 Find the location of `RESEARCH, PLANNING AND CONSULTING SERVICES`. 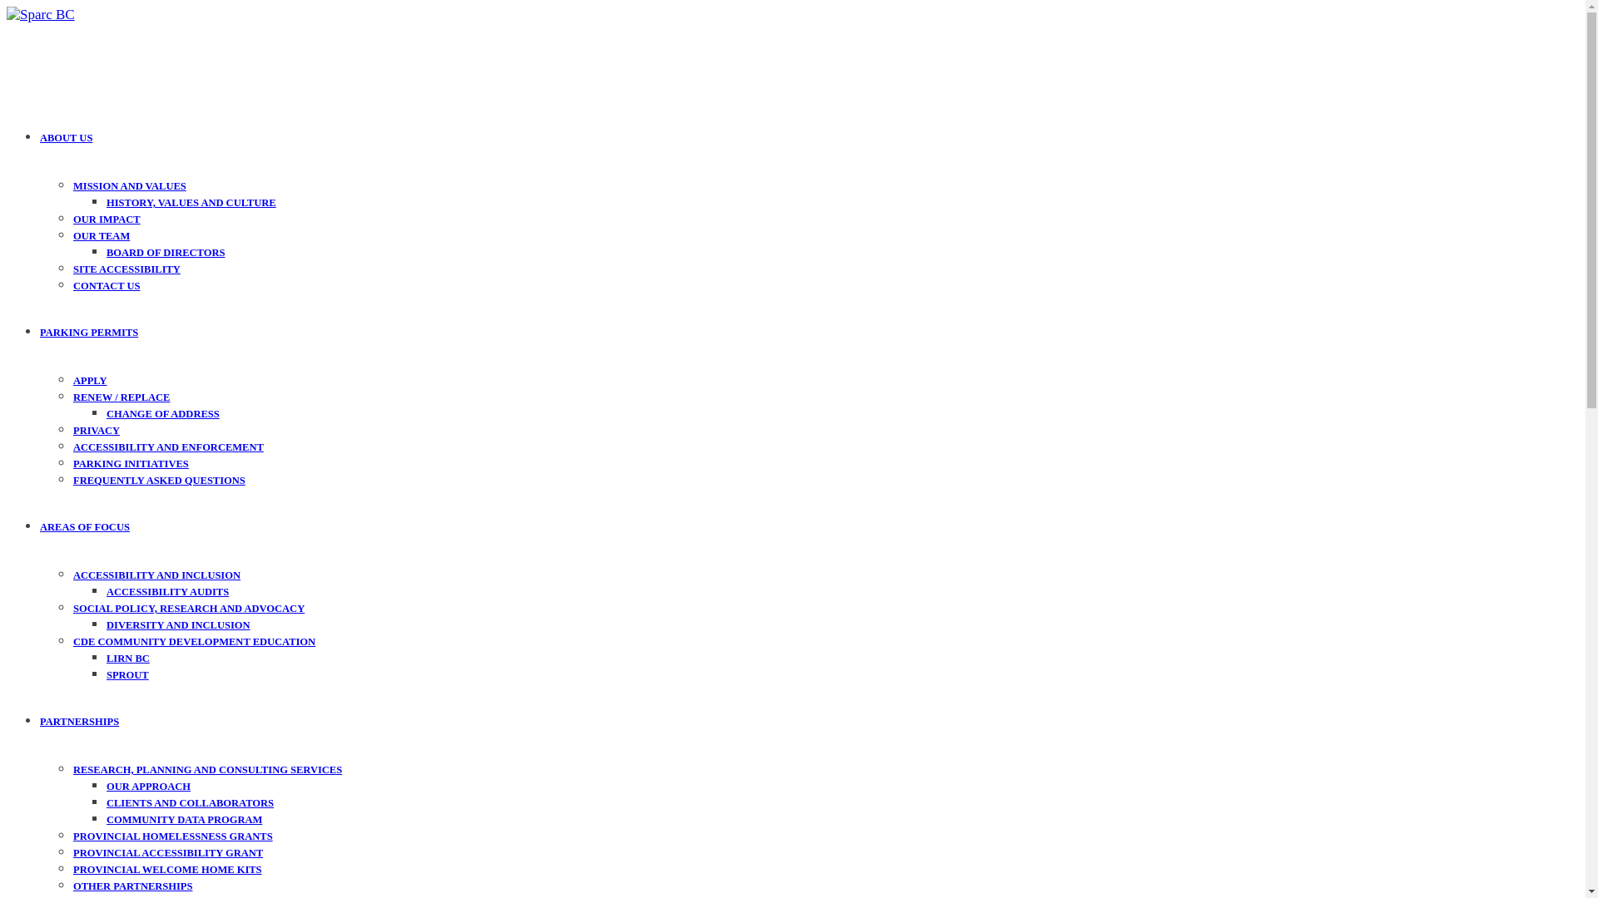

RESEARCH, PLANNING AND CONSULTING SERVICES is located at coordinates (208, 770).